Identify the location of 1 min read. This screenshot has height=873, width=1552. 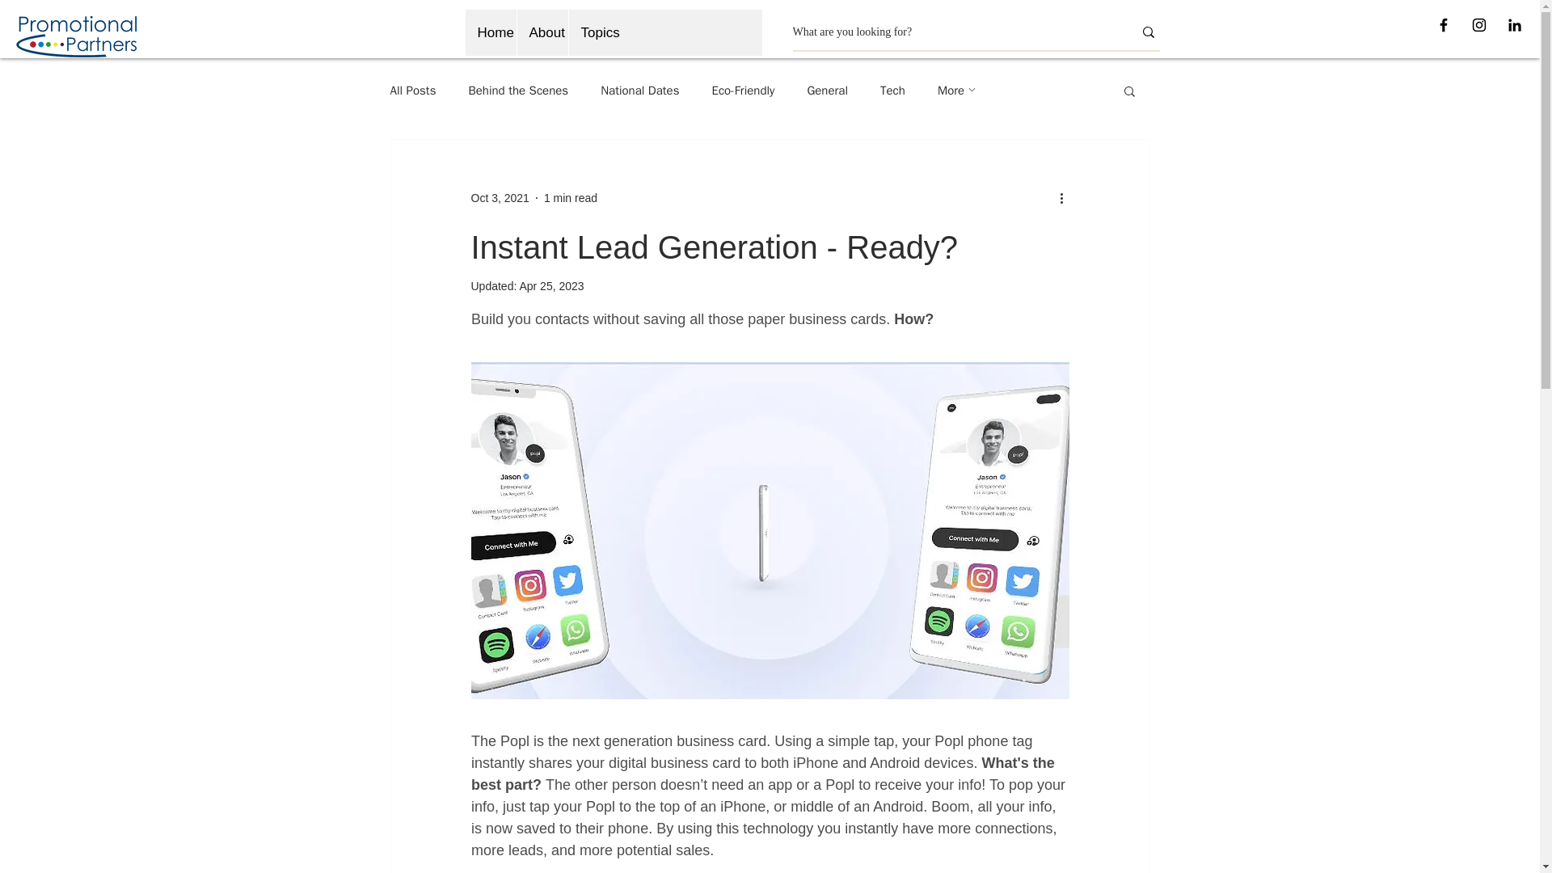
(571, 197).